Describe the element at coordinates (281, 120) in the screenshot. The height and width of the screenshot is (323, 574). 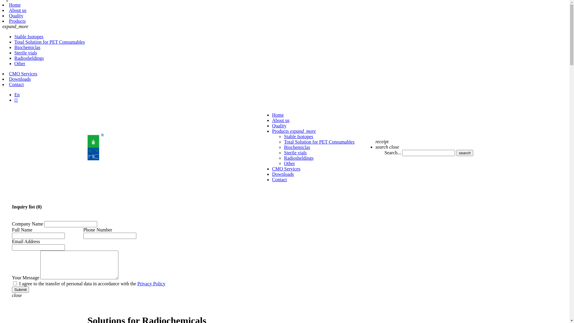
I see `About us` at that location.